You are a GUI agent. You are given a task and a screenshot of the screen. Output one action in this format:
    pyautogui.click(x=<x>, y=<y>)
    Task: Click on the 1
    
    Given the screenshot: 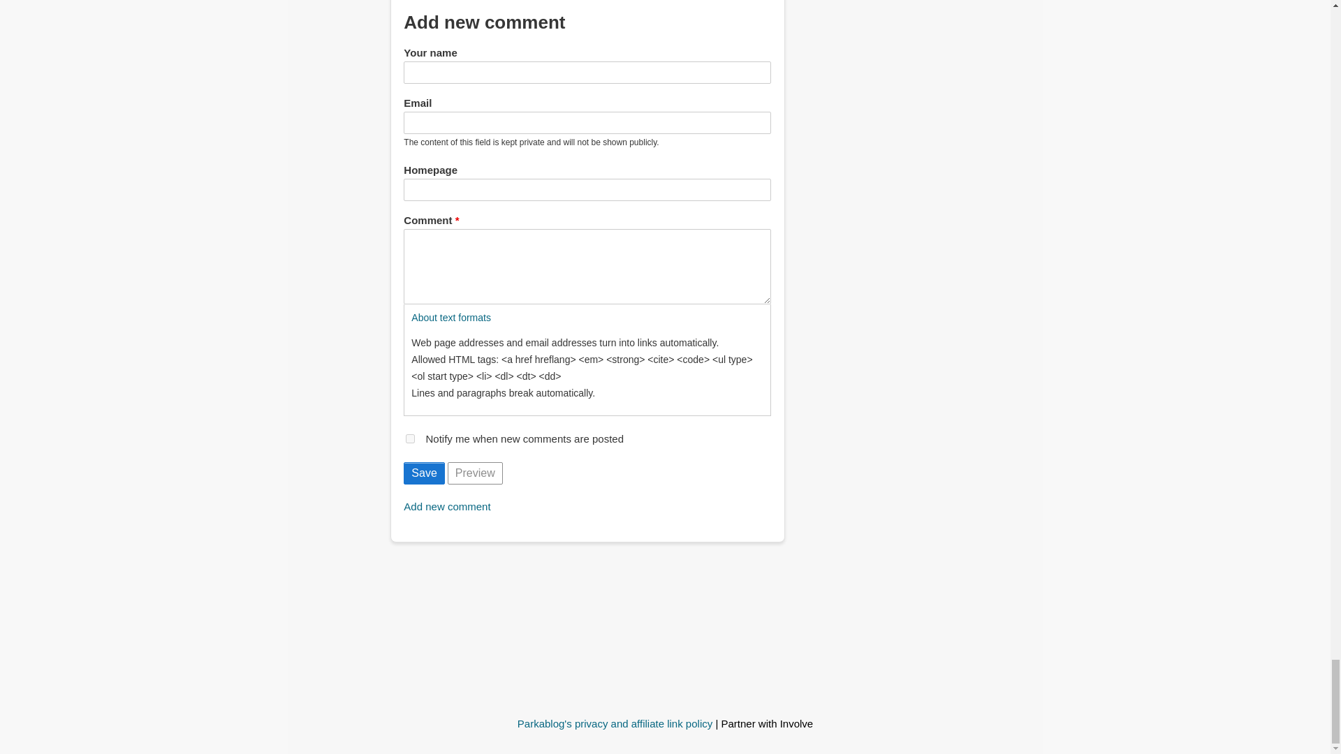 What is the action you would take?
    pyautogui.click(x=410, y=438)
    